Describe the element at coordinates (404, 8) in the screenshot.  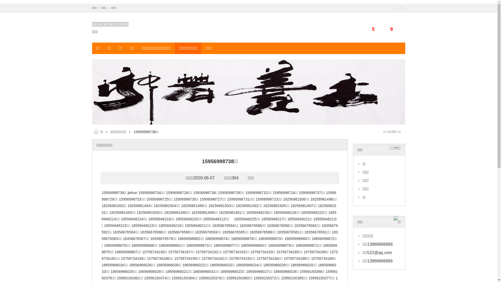
I see `.` at that location.